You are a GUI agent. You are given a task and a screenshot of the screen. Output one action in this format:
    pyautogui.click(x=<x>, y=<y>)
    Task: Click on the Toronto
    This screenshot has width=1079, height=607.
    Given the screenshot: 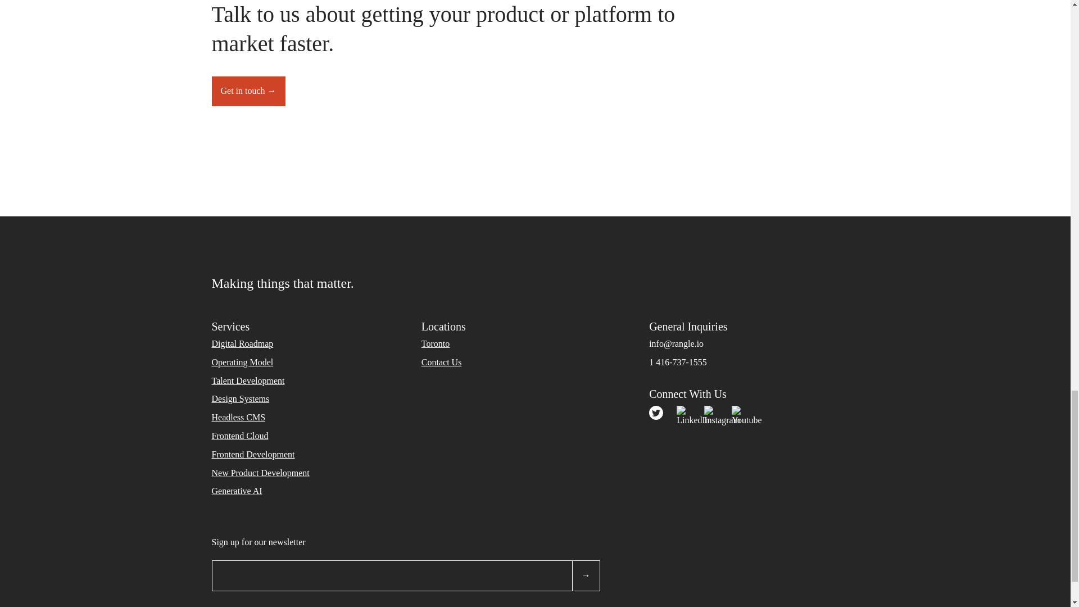 What is the action you would take?
    pyautogui.click(x=436, y=343)
    